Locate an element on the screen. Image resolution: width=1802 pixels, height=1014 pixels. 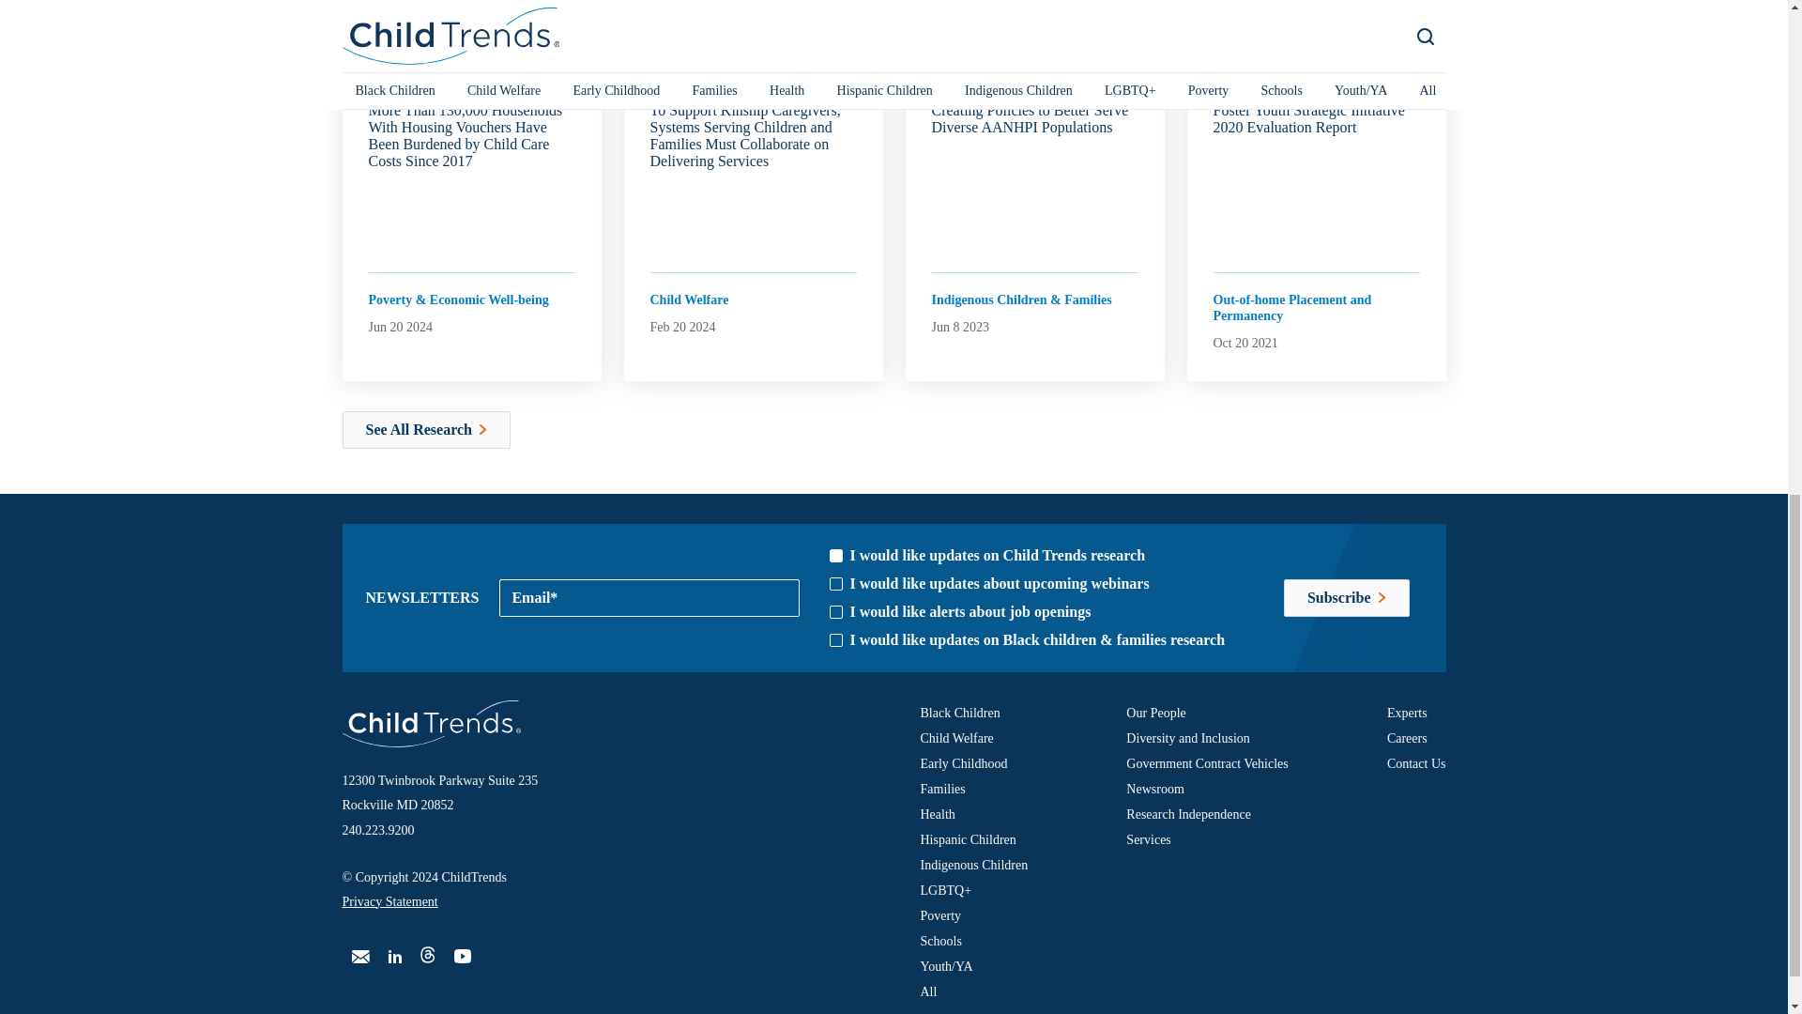
Creating Policies to Better Serve Diverse AANHPI Populations is located at coordinates (1034, 377).